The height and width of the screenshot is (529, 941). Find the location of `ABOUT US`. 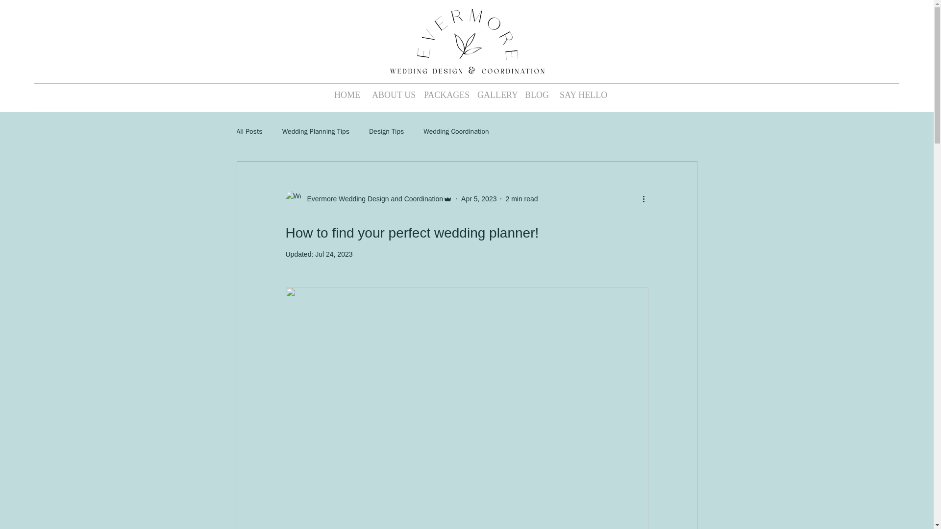

ABOUT US is located at coordinates (391, 95).